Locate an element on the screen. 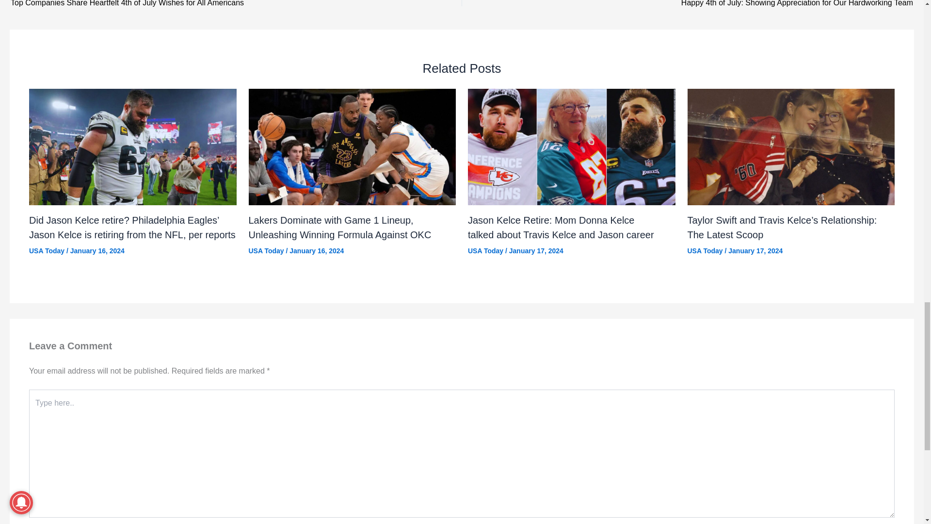  USA Today is located at coordinates (486, 250).